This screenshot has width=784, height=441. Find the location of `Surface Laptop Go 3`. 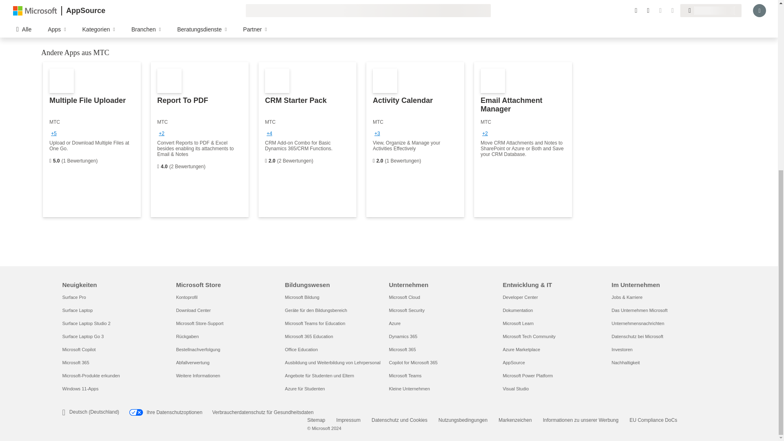

Surface Laptop Go 3 is located at coordinates (82, 336).